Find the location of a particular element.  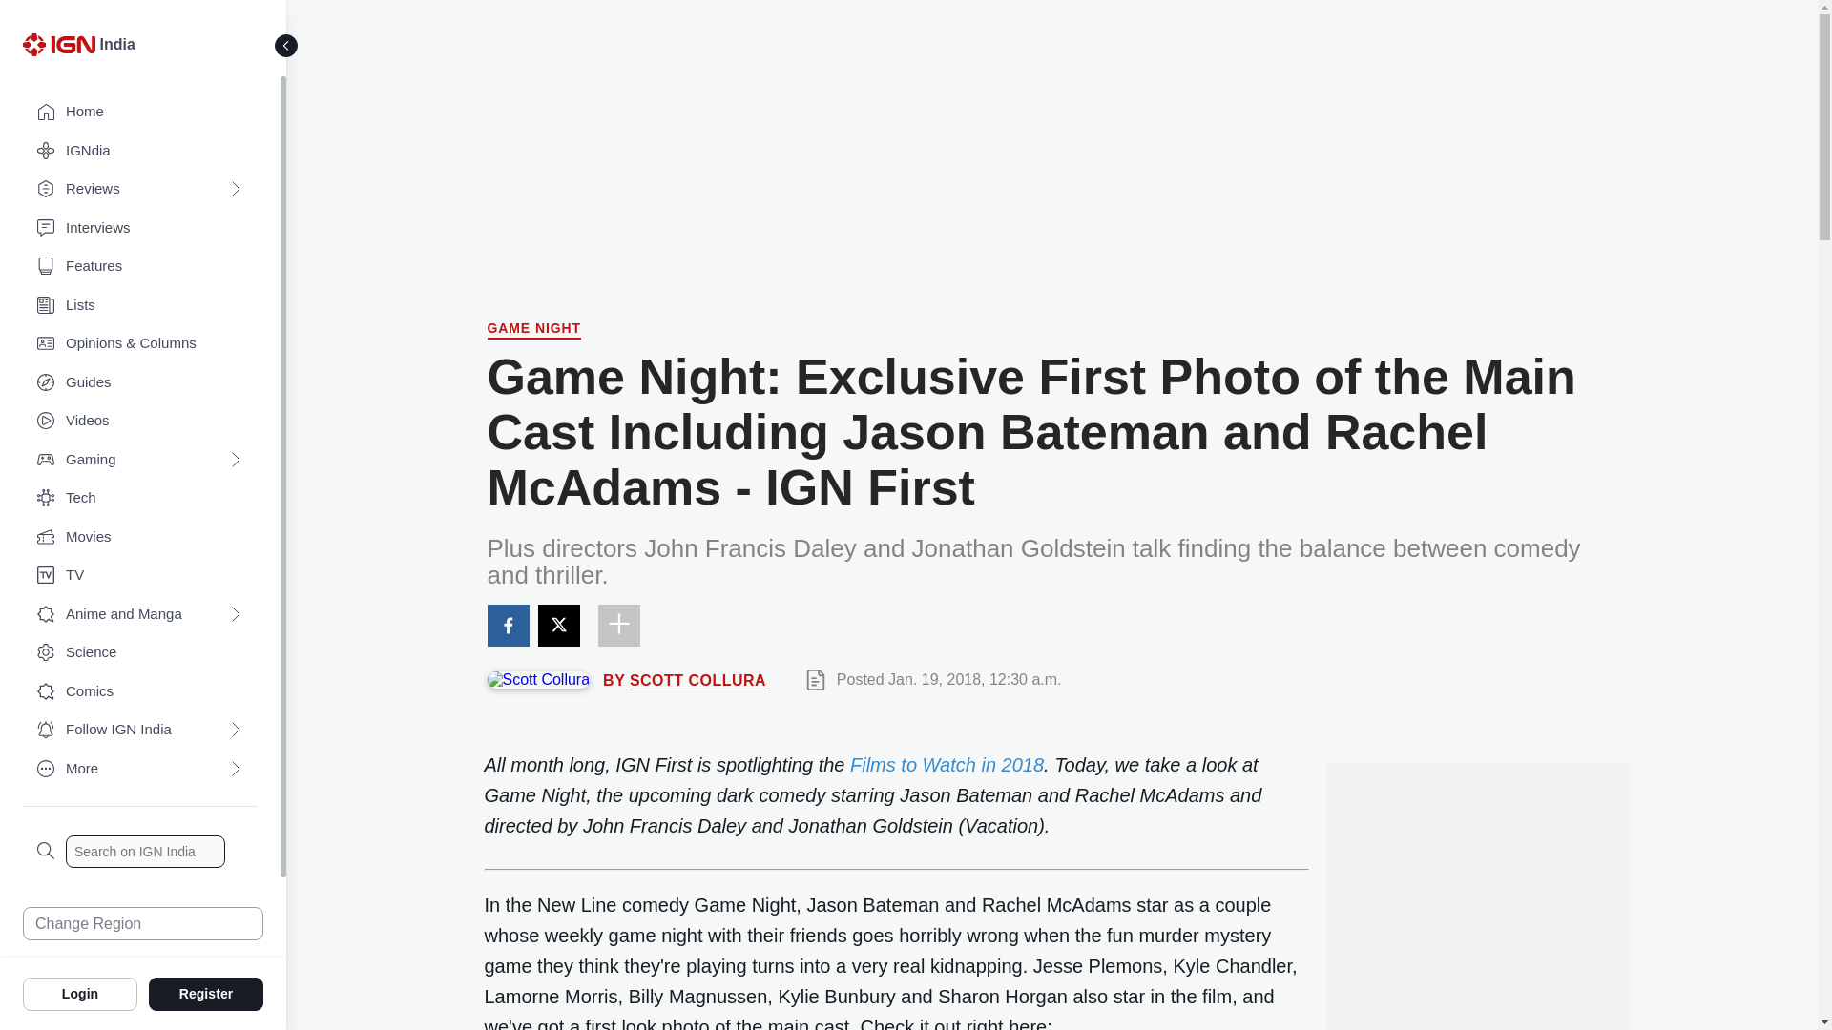

Lists is located at coordinates (139, 305).